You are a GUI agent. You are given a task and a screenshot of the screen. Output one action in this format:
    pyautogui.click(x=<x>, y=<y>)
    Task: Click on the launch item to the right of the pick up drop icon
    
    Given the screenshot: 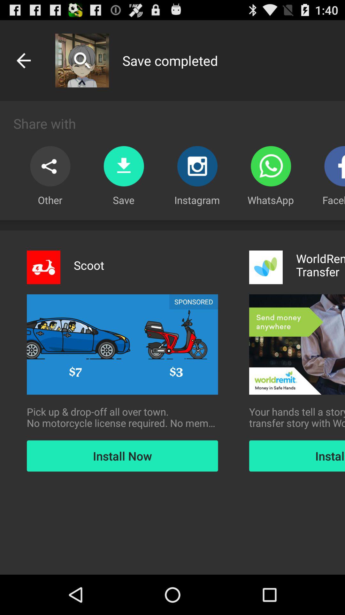 What is the action you would take?
    pyautogui.click(x=297, y=417)
    